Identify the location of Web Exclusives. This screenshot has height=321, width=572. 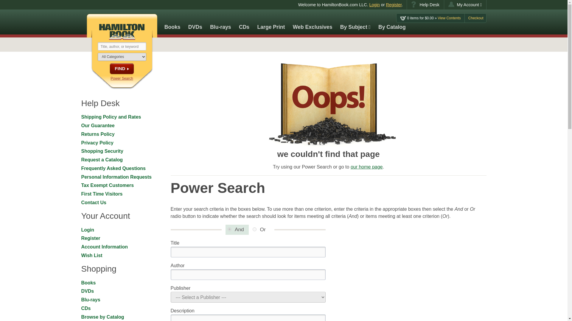
(312, 22).